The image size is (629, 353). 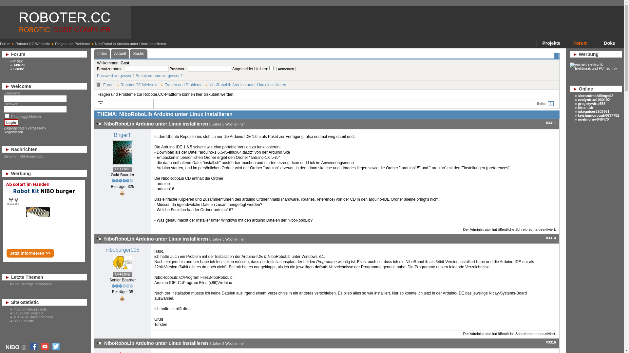 What do you see at coordinates (581, 42) in the screenshot?
I see `Forum` at bounding box center [581, 42].